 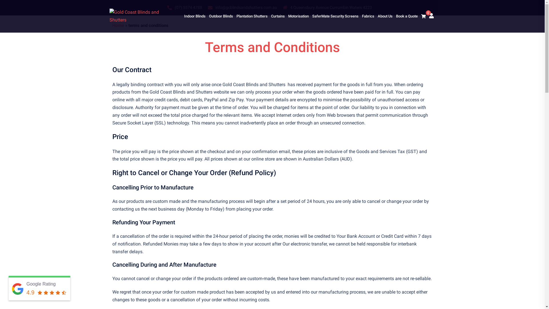 What do you see at coordinates (385, 16) in the screenshot?
I see `About Us` at bounding box center [385, 16].